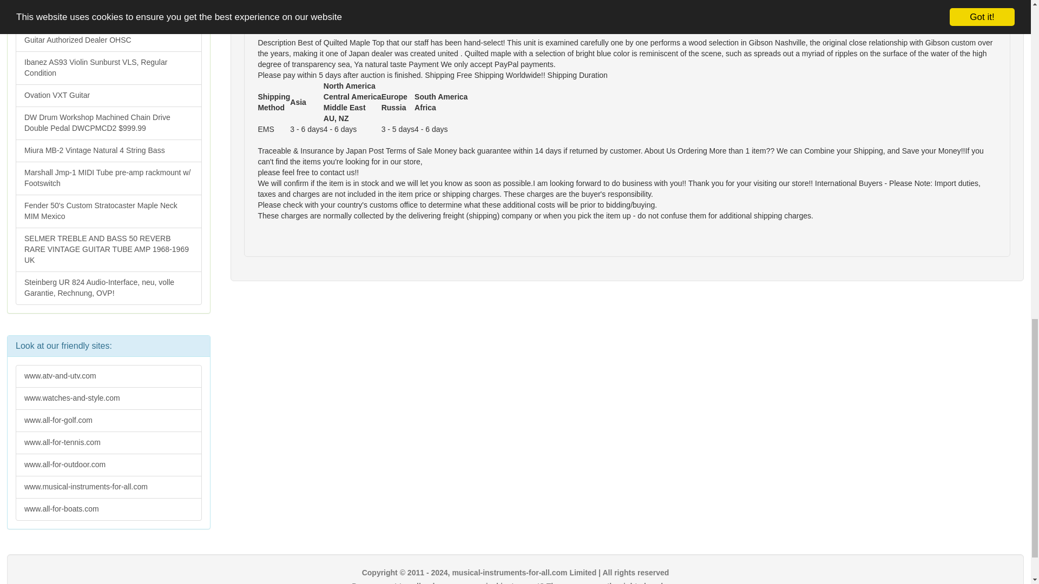 This screenshot has width=1039, height=584. What do you see at coordinates (108, 399) in the screenshot?
I see `www.watches-and-style.com` at bounding box center [108, 399].